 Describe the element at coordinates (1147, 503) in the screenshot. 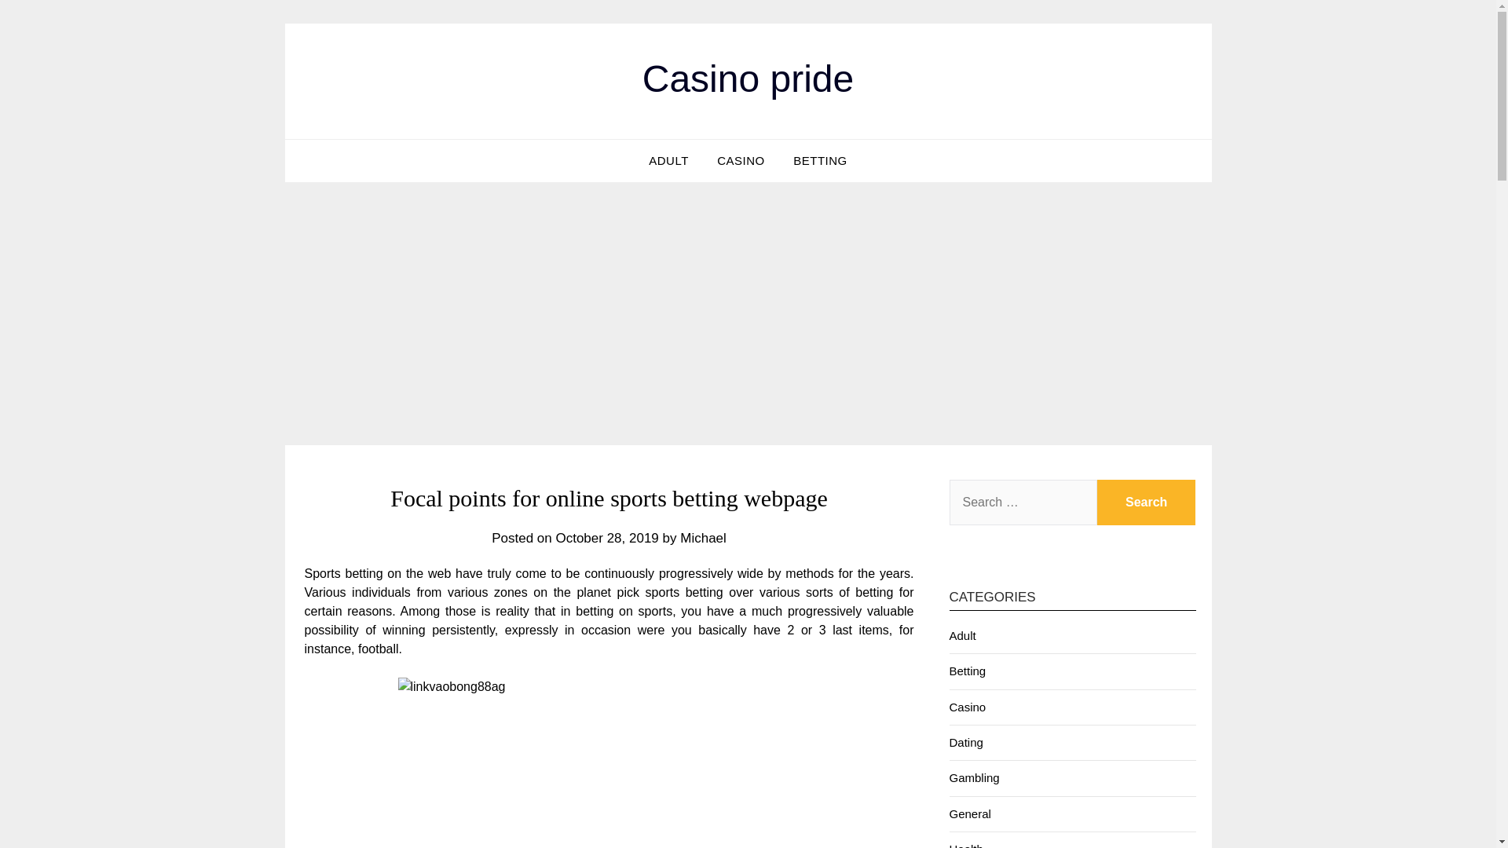

I see `Search` at that location.